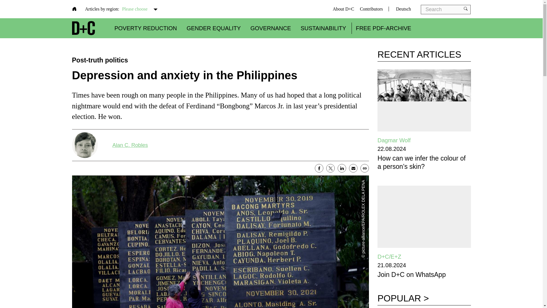 The height and width of the screenshot is (308, 547). What do you see at coordinates (145, 28) in the screenshot?
I see `POVERTY REDUCTION` at bounding box center [145, 28].